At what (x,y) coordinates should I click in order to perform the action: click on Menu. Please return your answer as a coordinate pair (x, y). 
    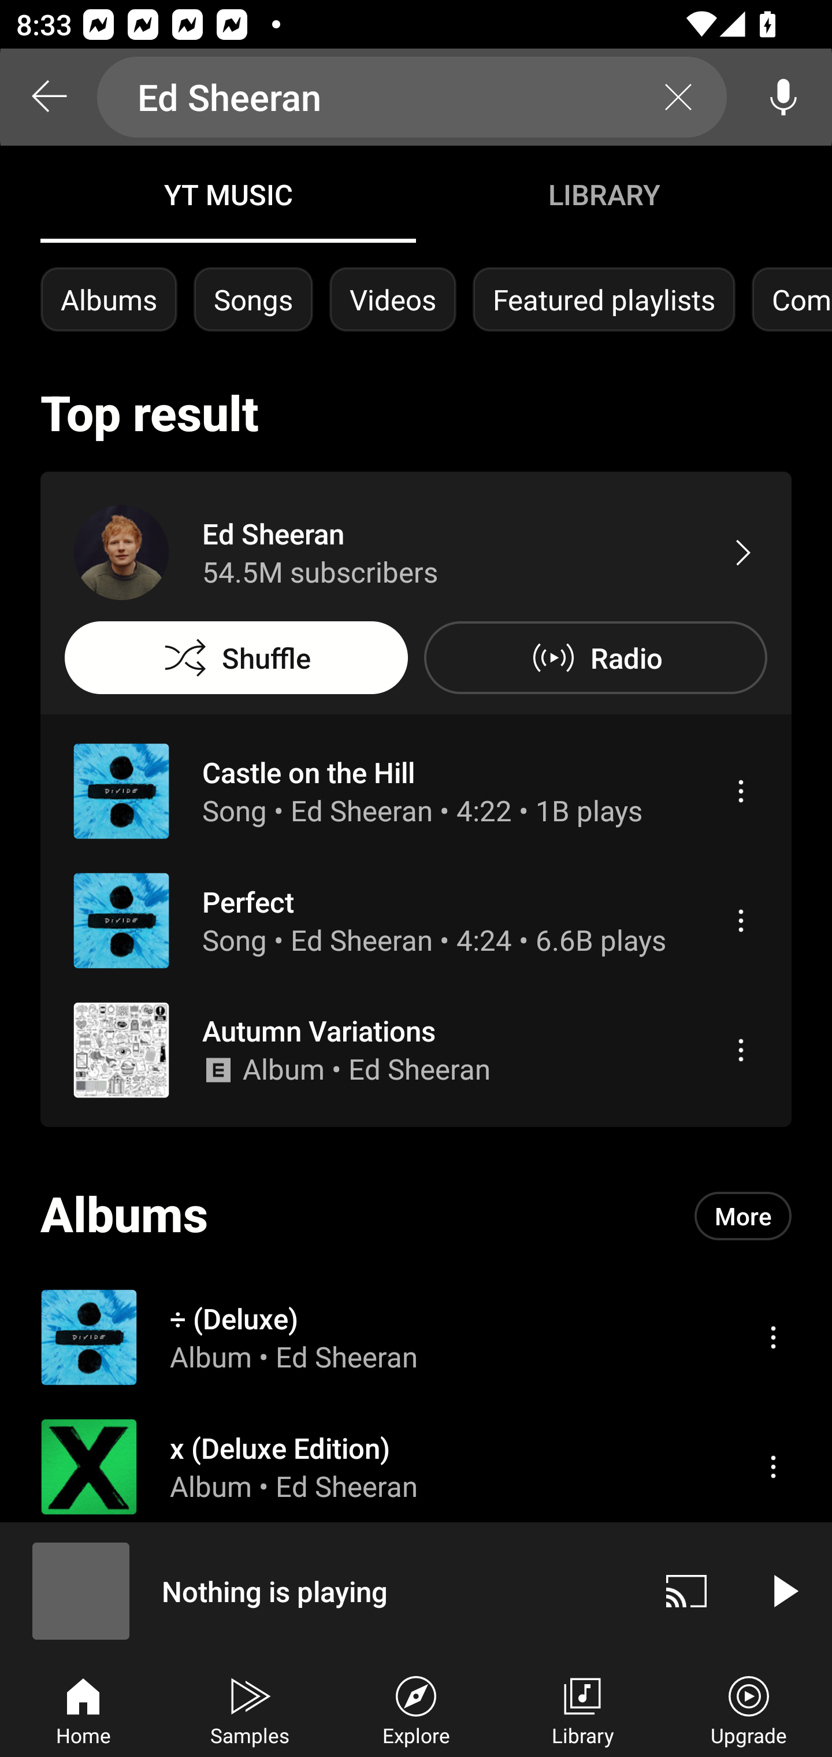
    Looking at the image, I should click on (741, 920).